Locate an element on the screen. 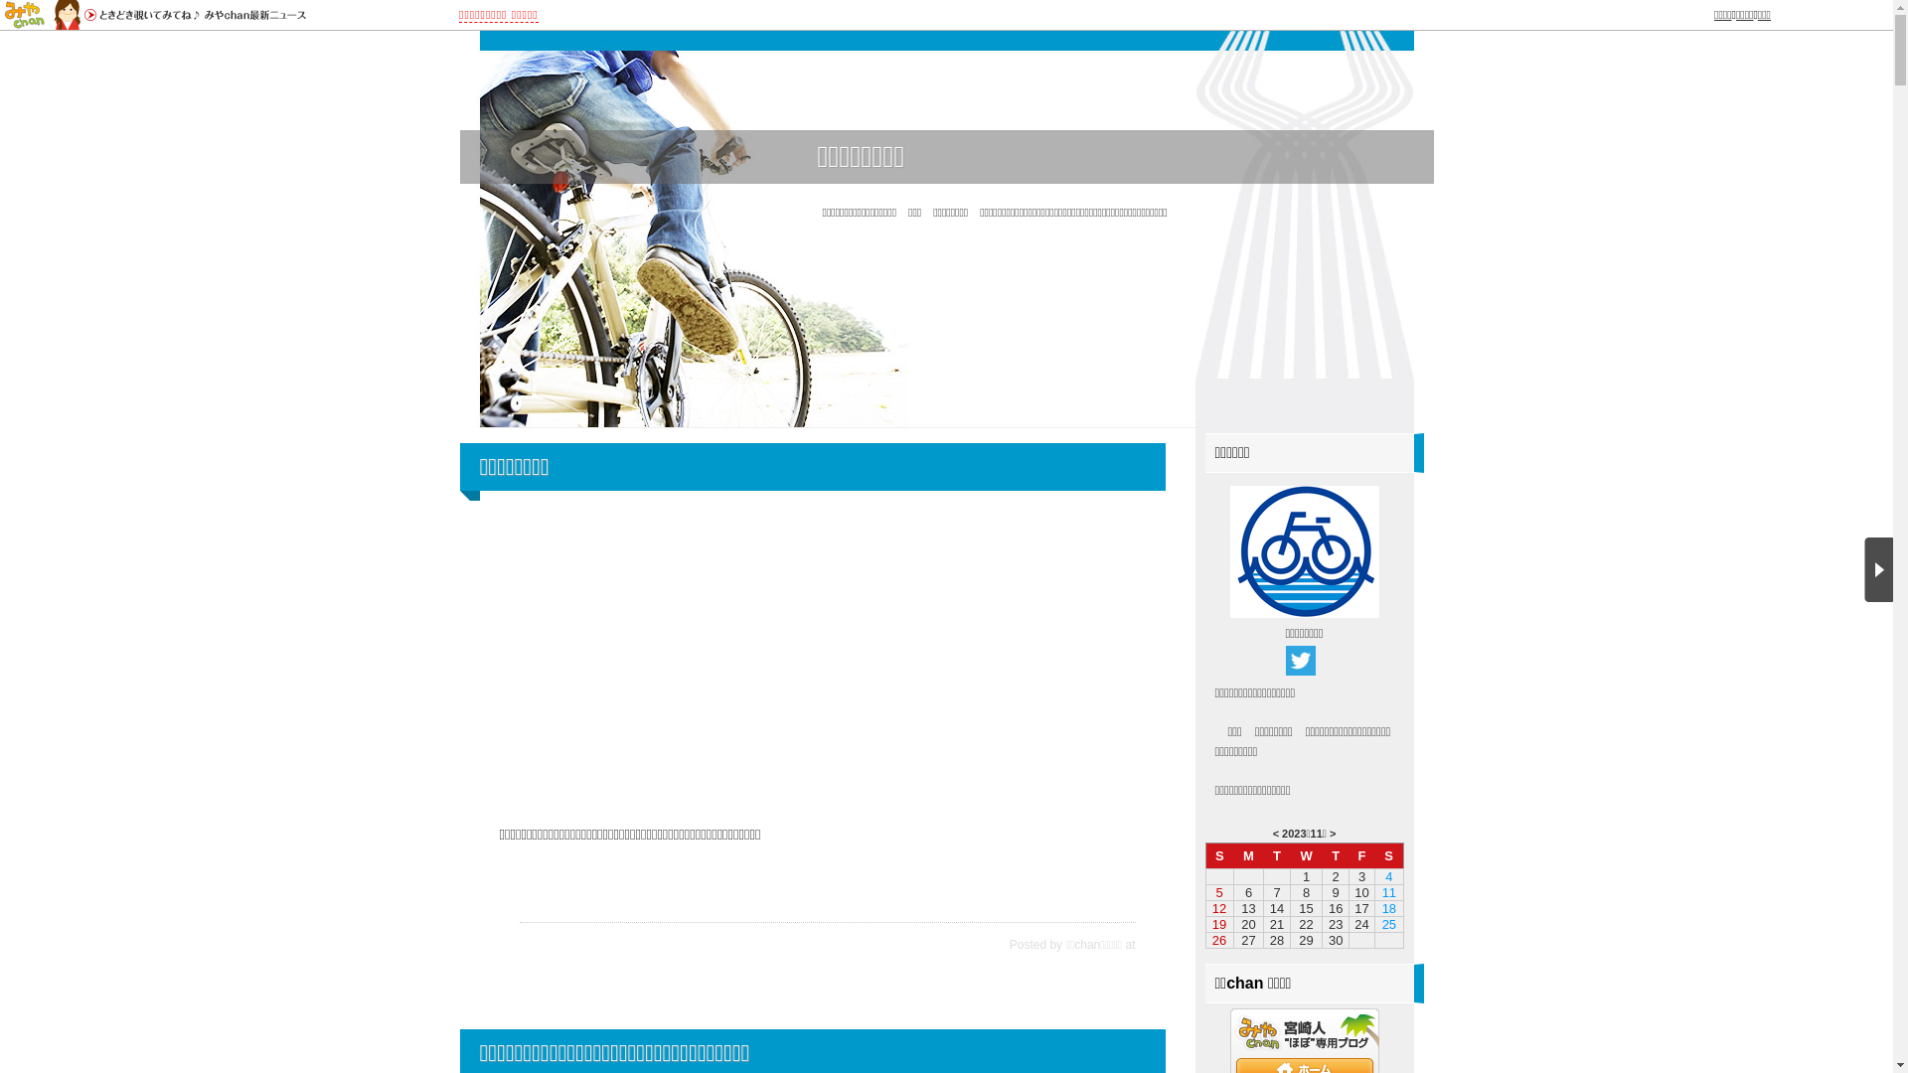  Twitter is located at coordinates (1301, 661).